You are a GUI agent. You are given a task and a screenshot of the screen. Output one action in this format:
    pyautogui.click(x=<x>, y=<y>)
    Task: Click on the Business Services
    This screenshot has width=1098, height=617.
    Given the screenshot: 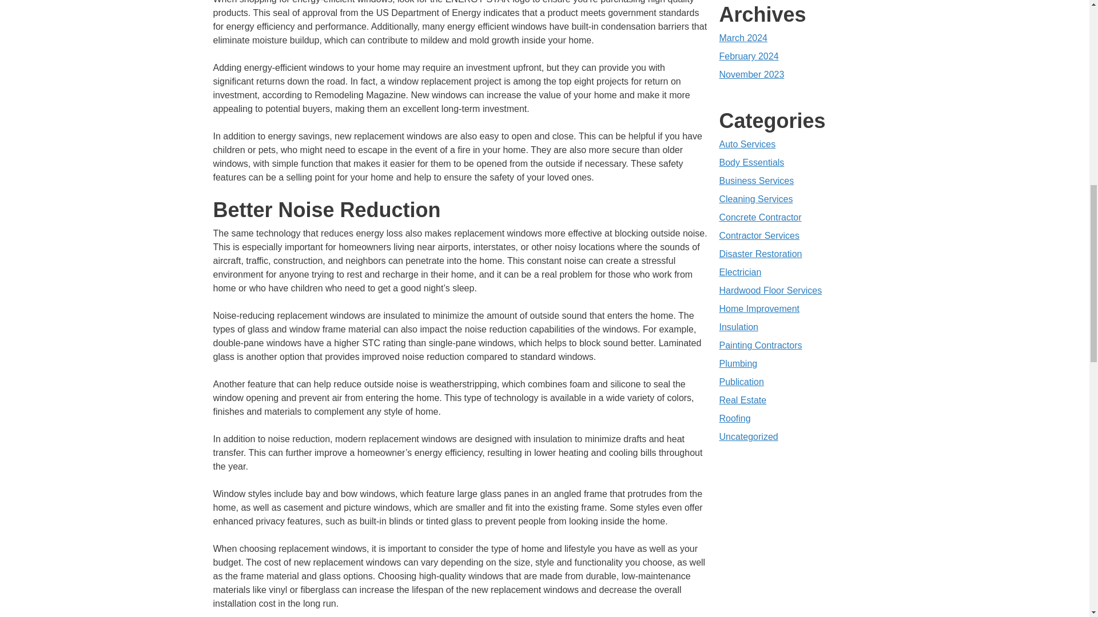 What is the action you would take?
    pyautogui.click(x=756, y=181)
    